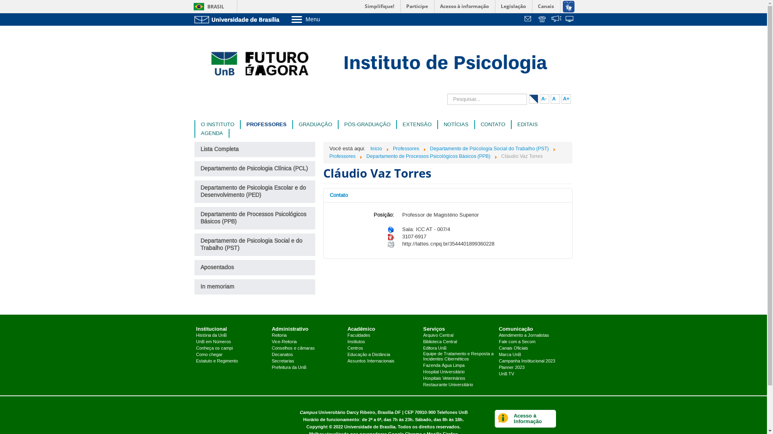  I want to click on Arquivo Central, so click(438, 336).